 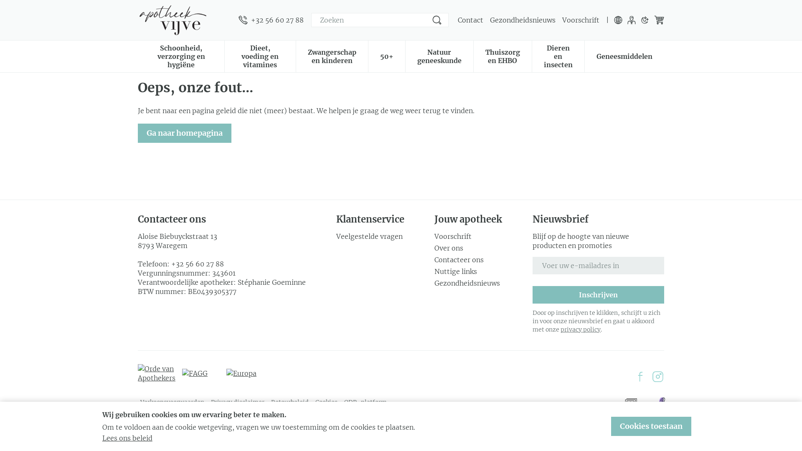 I want to click on +32 56 60 27 88, so click(x=271, y=20).